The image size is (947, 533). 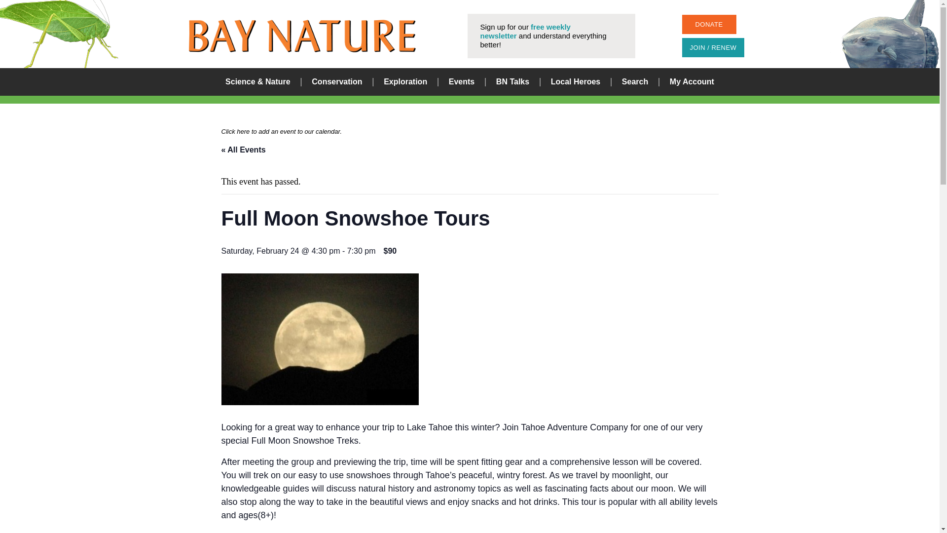 What do you see at coordinates (525, 32) in the screenshot?
I see `free weekly newsletter` at bounding box center [525, 32].